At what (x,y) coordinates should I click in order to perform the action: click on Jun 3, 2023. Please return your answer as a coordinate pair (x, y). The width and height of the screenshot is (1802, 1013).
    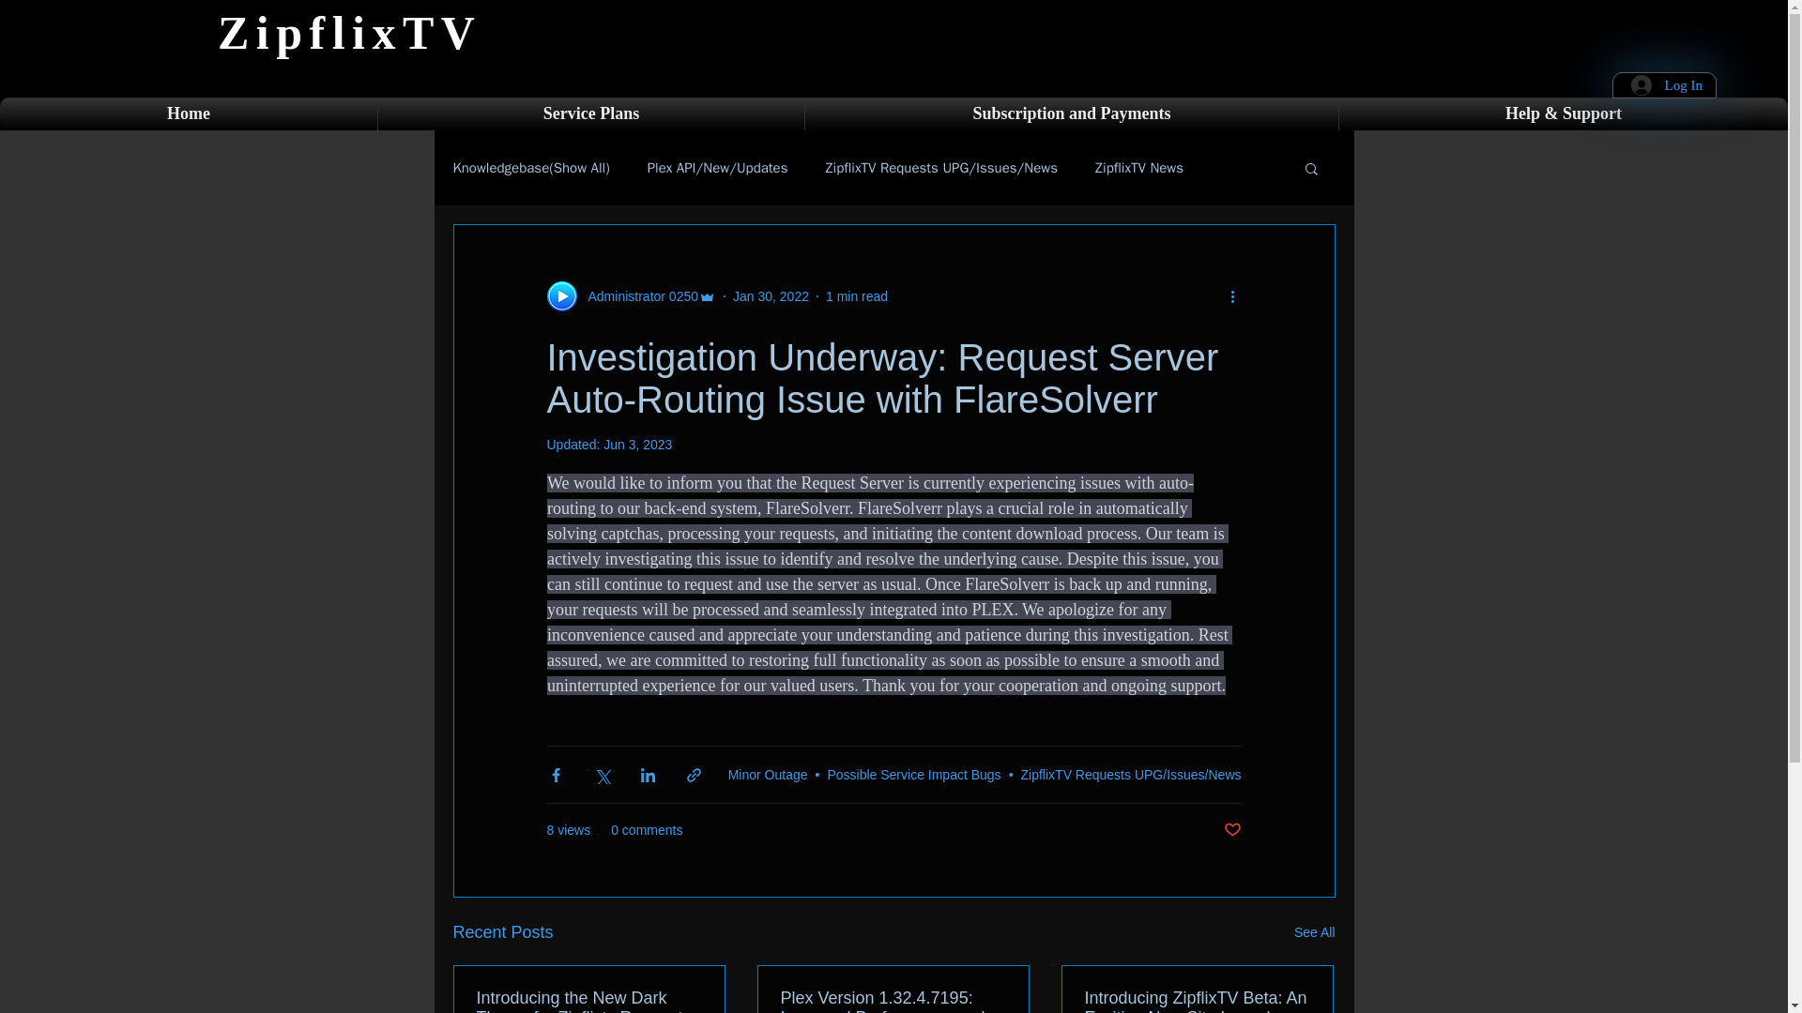
    Looking at the image, I should click on (638, 444).